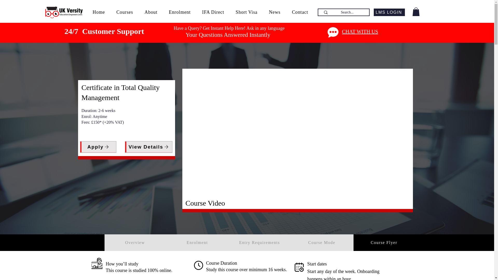  What do you see at coordinates (260, 242) in the screenshot?
I see `Entry Requirements` at bounding box center [260, 242].